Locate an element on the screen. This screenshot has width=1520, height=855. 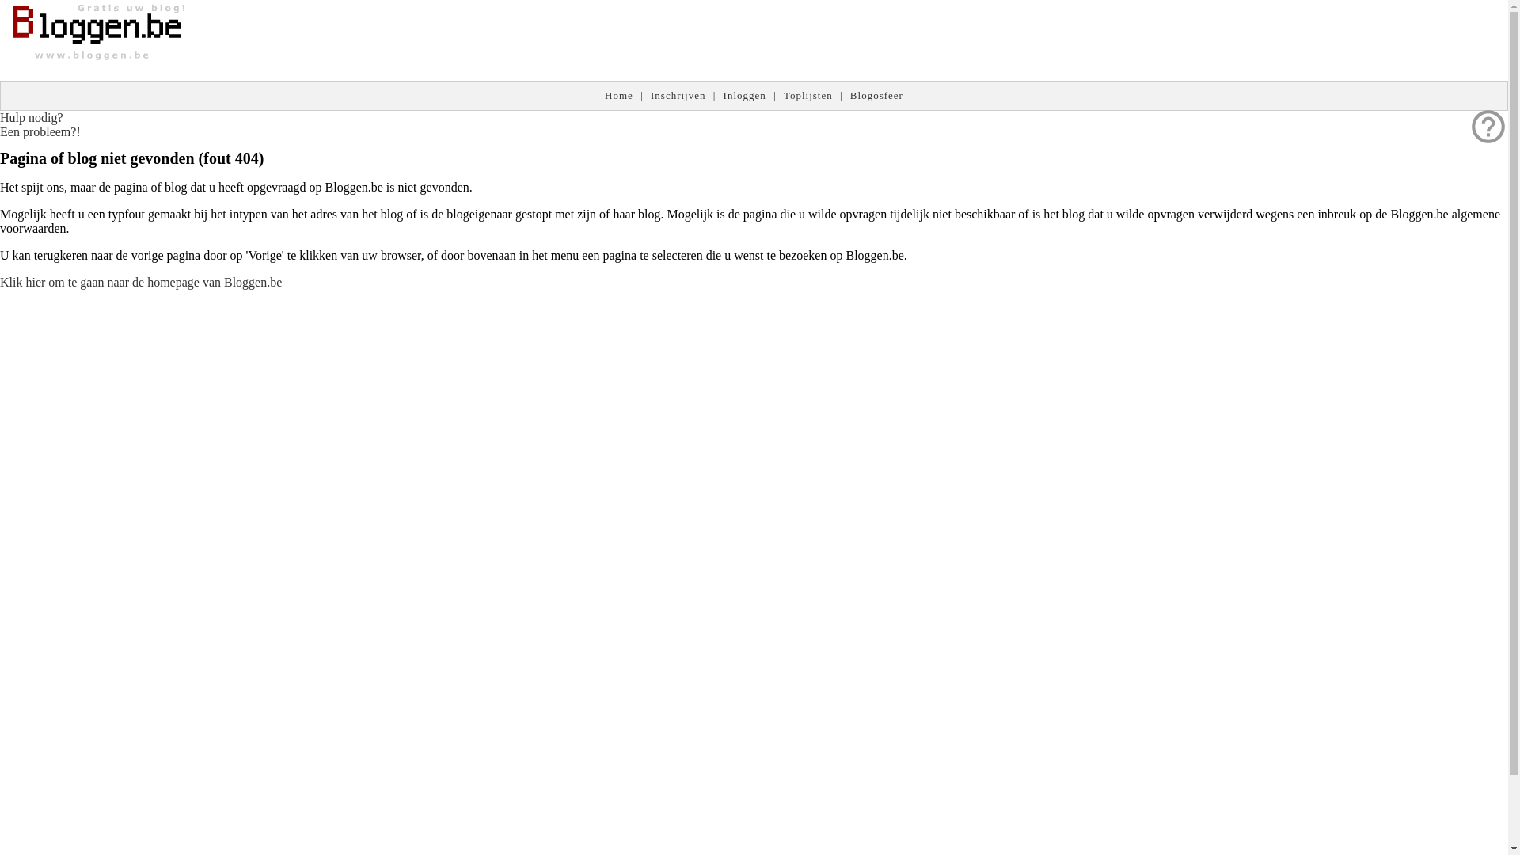
Klik hier om te gaan naar de homepage van Bloggen.be is located at coordinates (141, 282).